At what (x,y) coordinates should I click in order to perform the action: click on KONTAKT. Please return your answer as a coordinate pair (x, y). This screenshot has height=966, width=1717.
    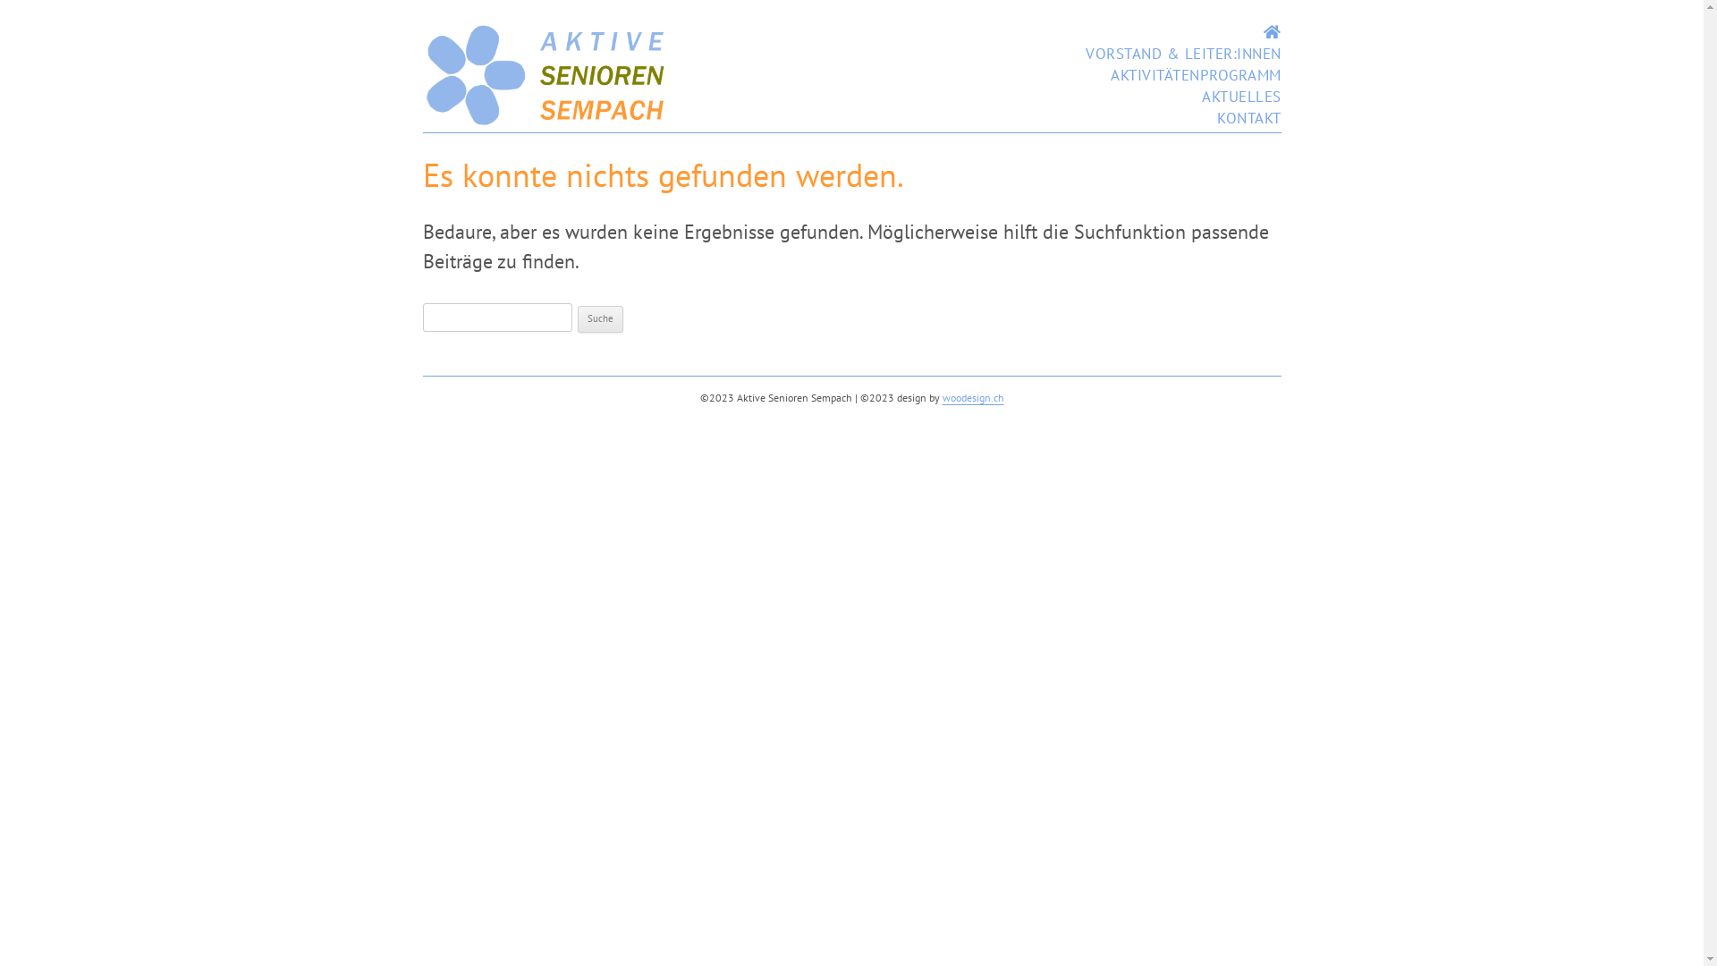
    Looking at the image, I should click on (1249, 118).